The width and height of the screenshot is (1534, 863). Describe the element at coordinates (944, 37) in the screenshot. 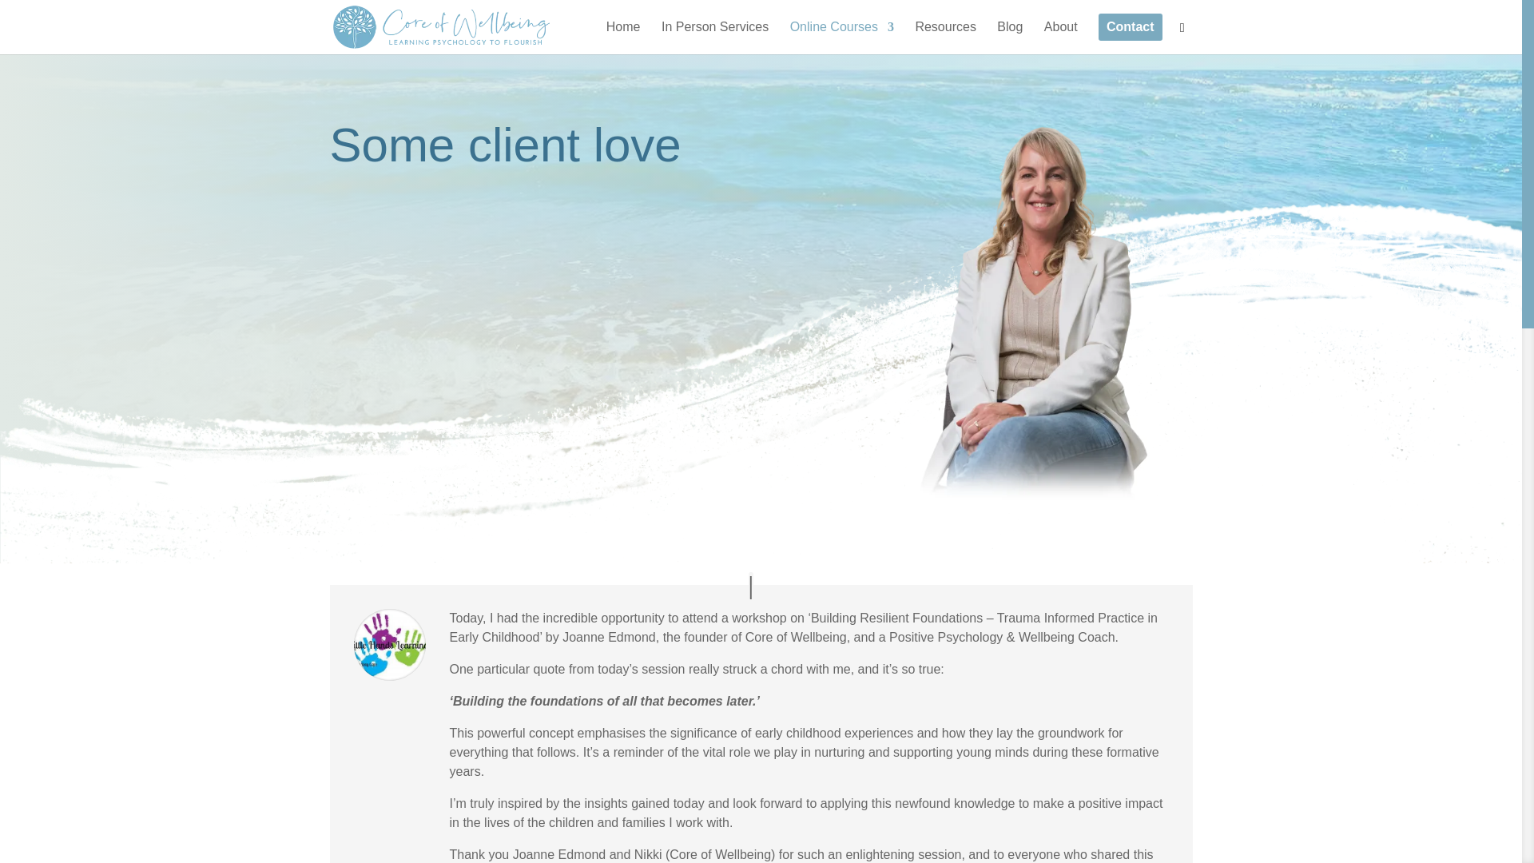

I see `Resources` at that location.